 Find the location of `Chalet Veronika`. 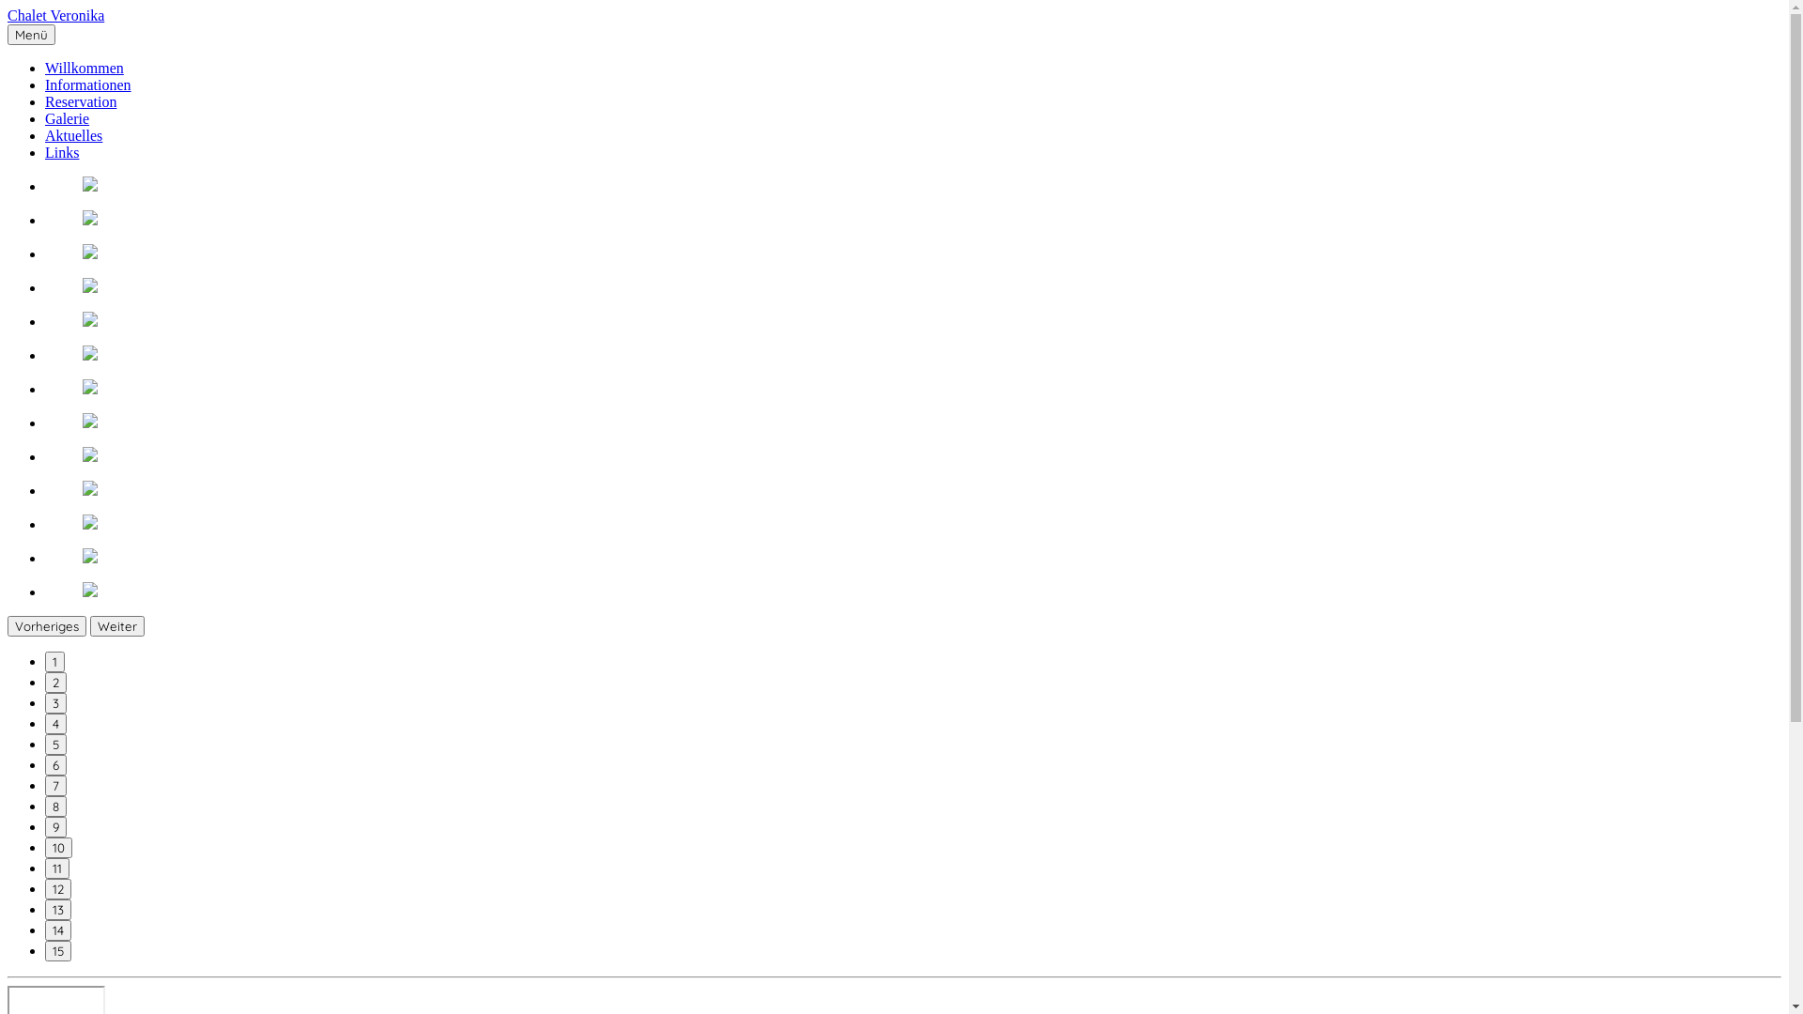

Chalet Veronika is located at coordinates (56, 15).